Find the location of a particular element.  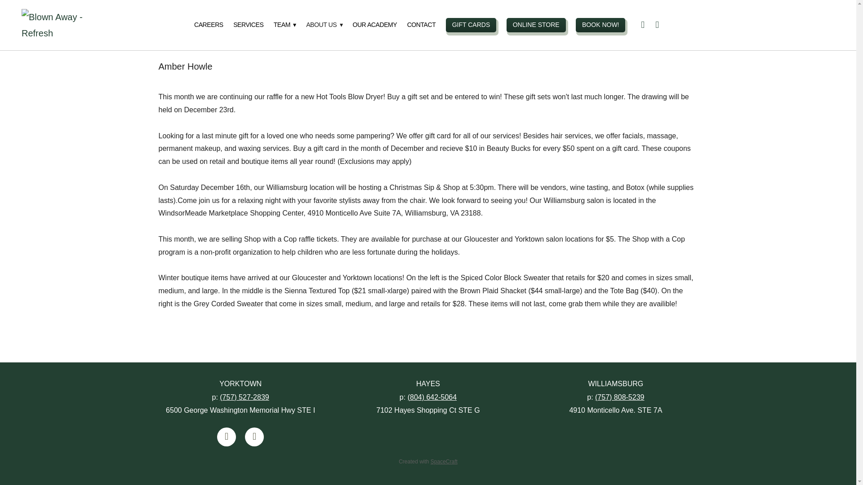

Blown Away - Refresh is located at coordinates (65, 25).